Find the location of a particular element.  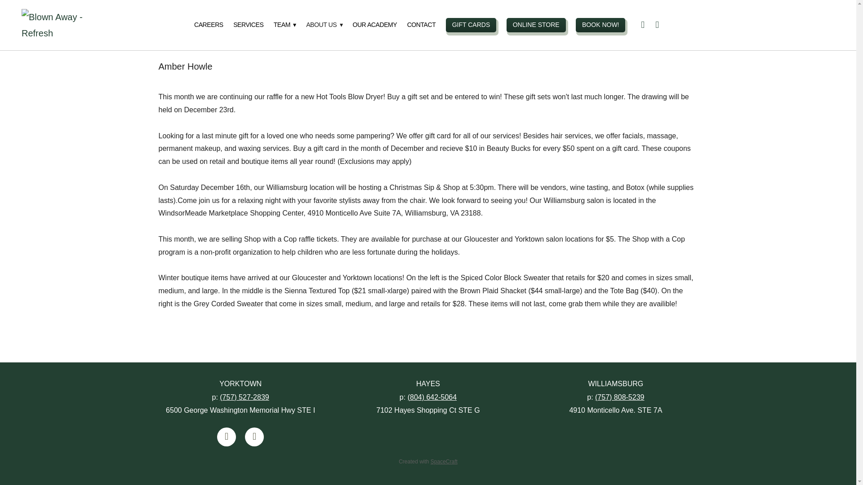

Blown Away - Refresh is located at coordinates (65, 25).